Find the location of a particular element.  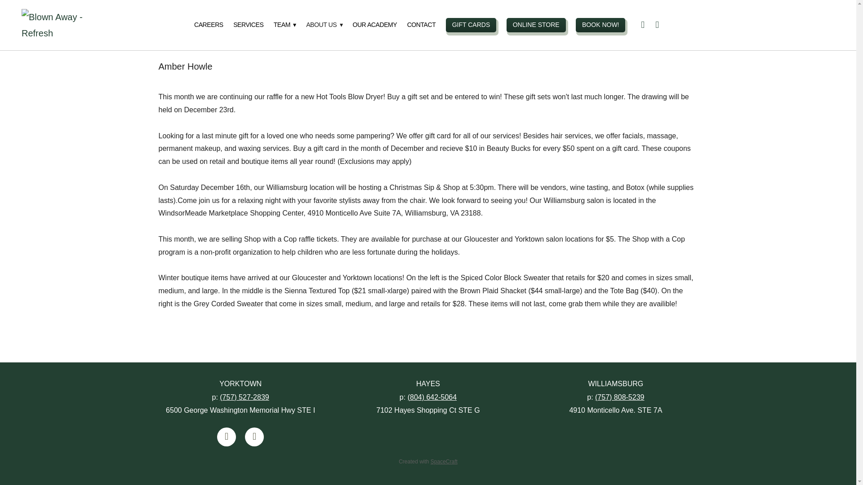

Blown Away - Refresh is located at coordinates (65, 25).